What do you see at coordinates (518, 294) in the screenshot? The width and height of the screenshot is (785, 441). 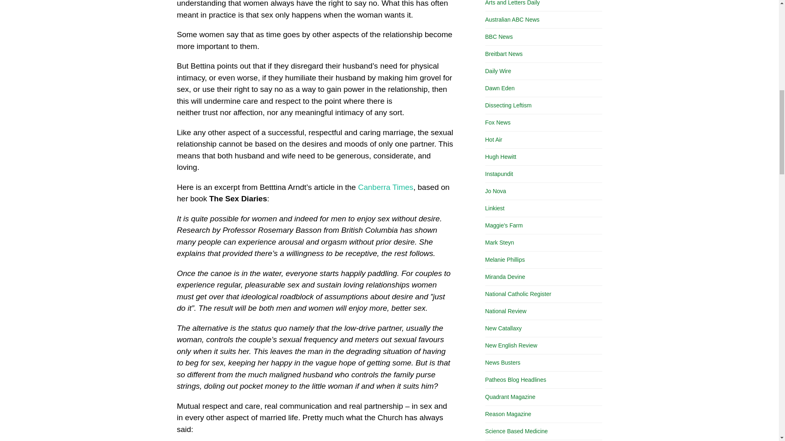 I see `National Catholic Register` at bounding box center [518, 294].